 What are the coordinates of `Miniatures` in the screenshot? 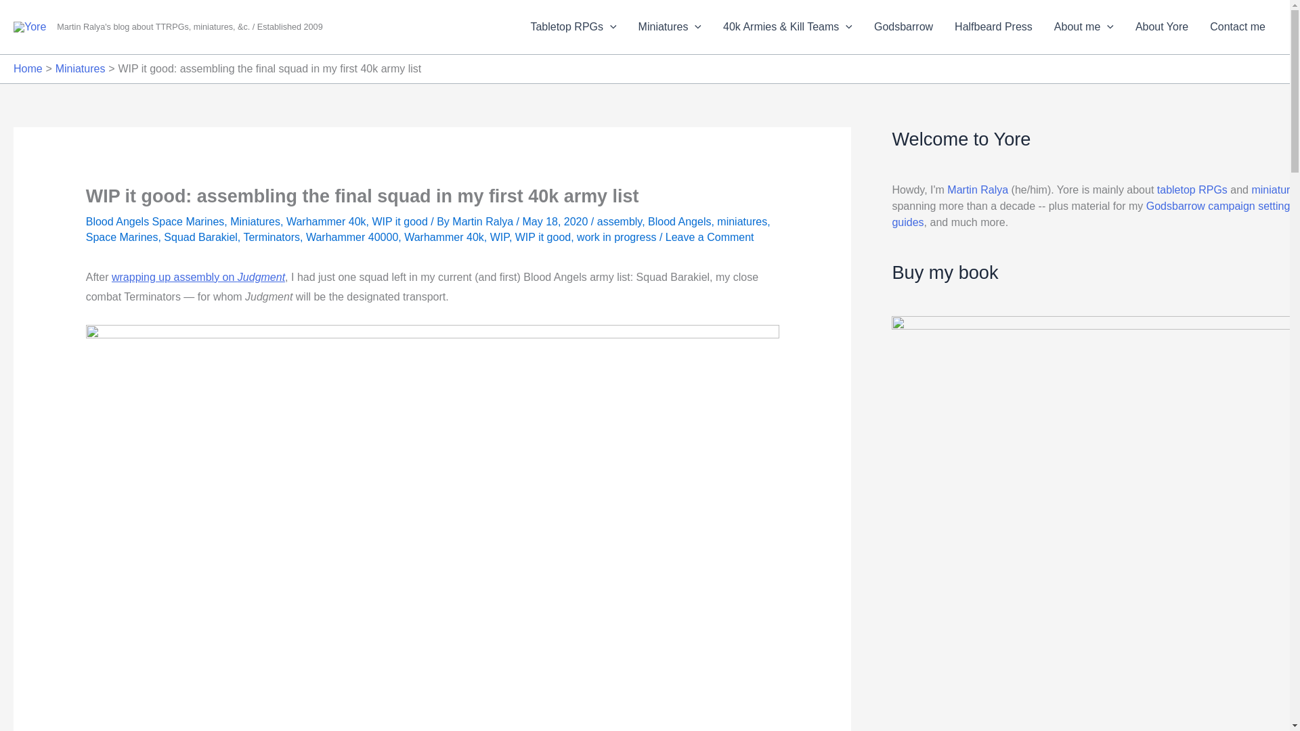 It's located at (670, 27).